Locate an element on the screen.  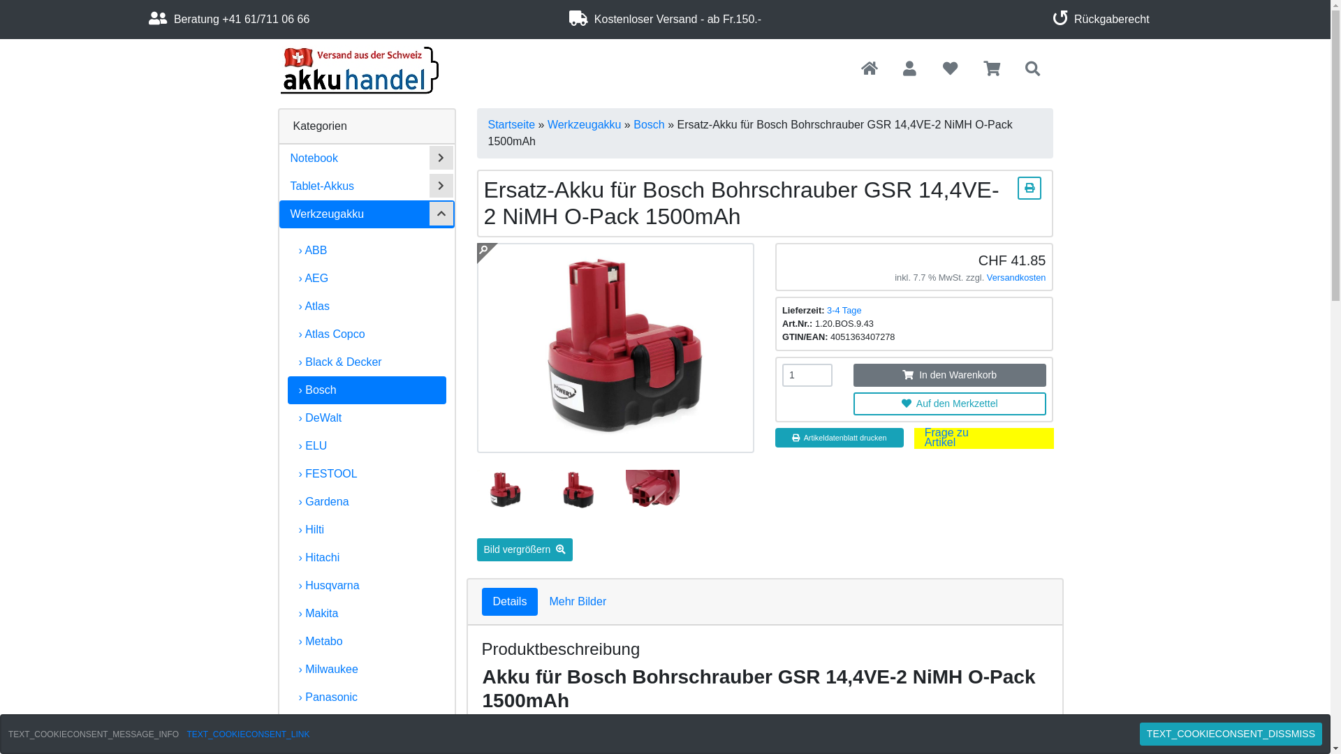
Merkzettel is located at coordinates (951, 70).